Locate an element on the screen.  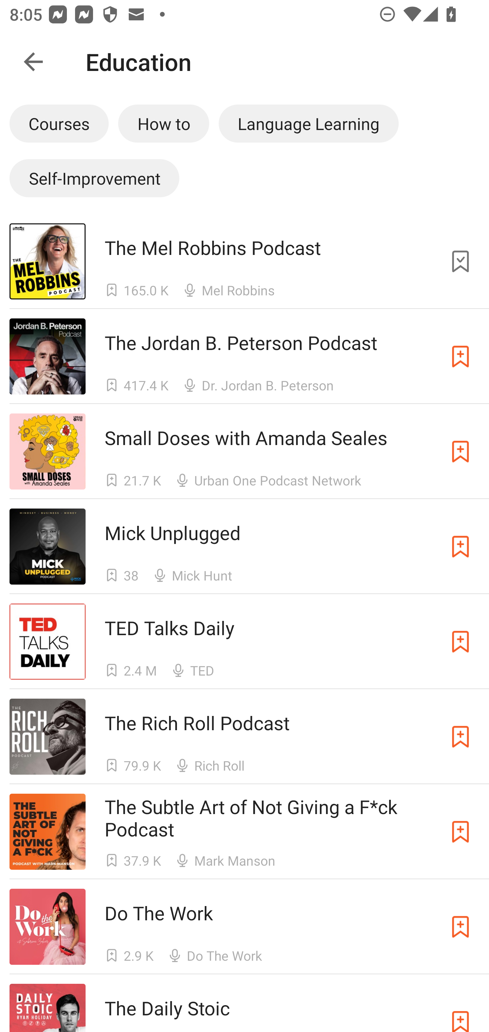
Unsubscribe is located at coordinates (460, 261).